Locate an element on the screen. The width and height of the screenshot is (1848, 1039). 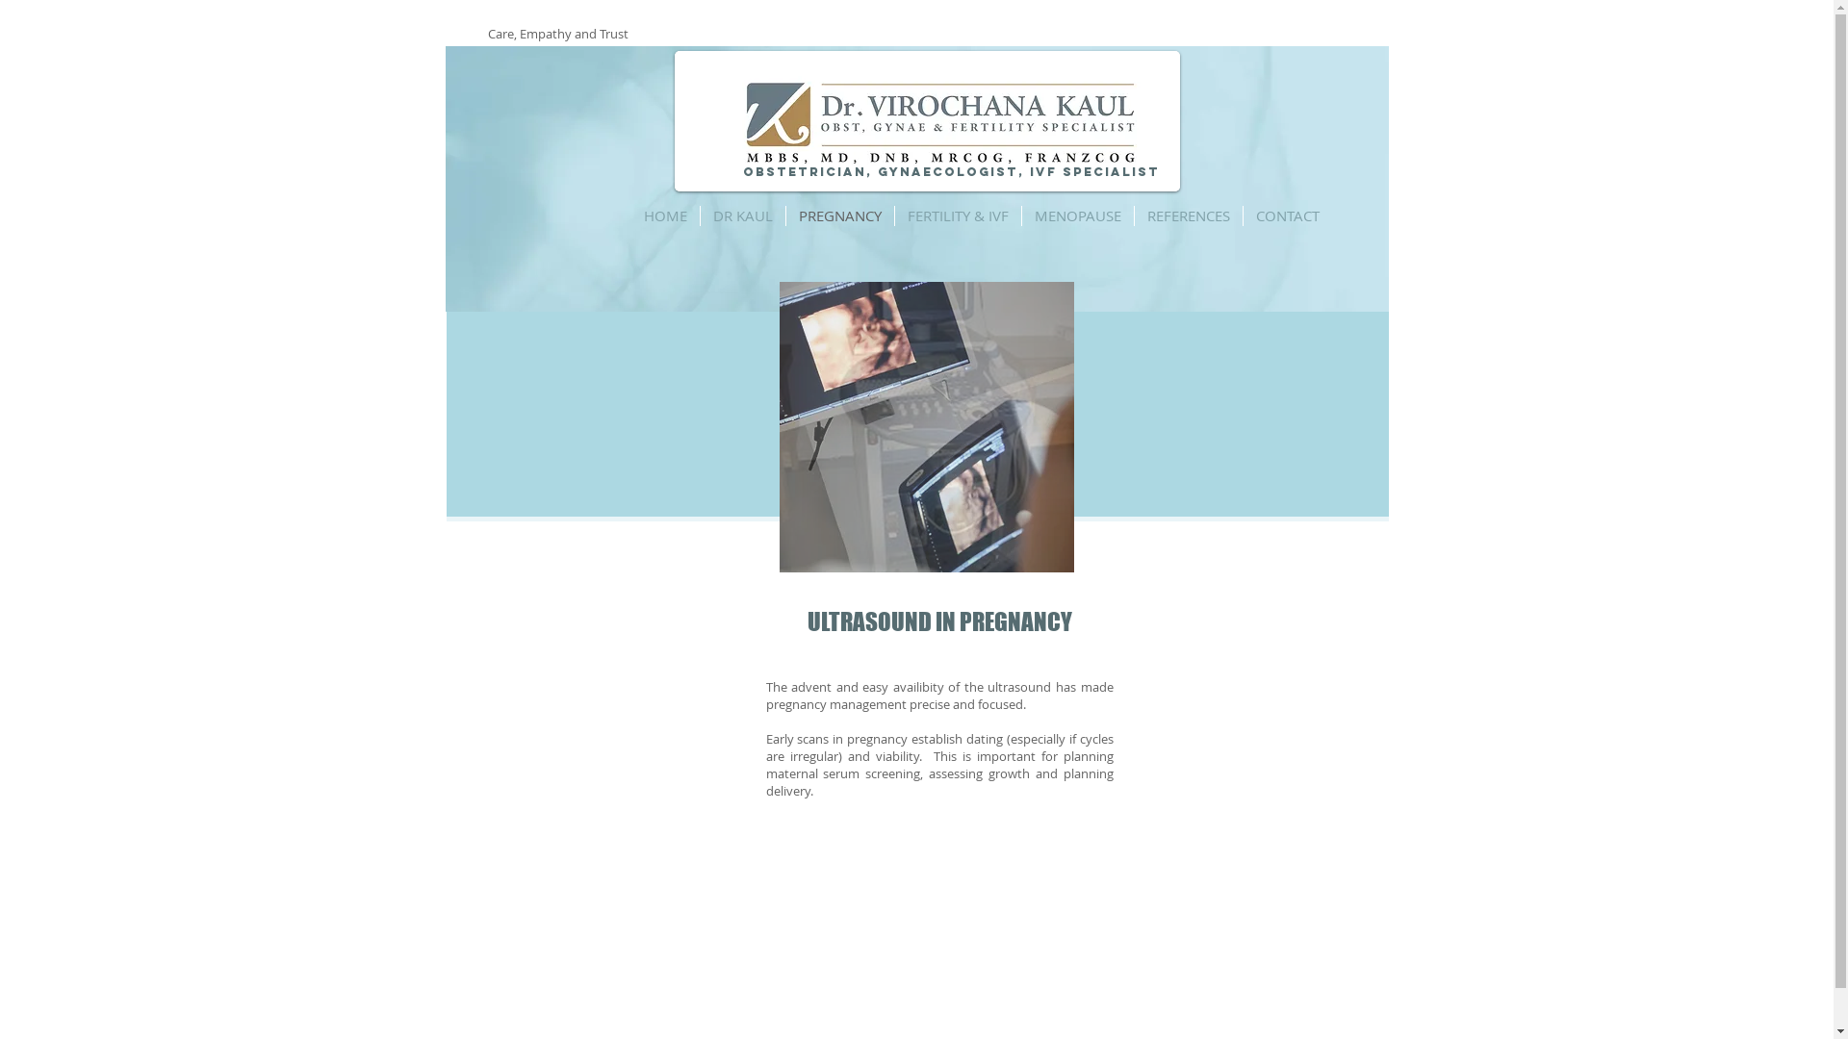
PREGNANCY is located at coordinates (839, 215).